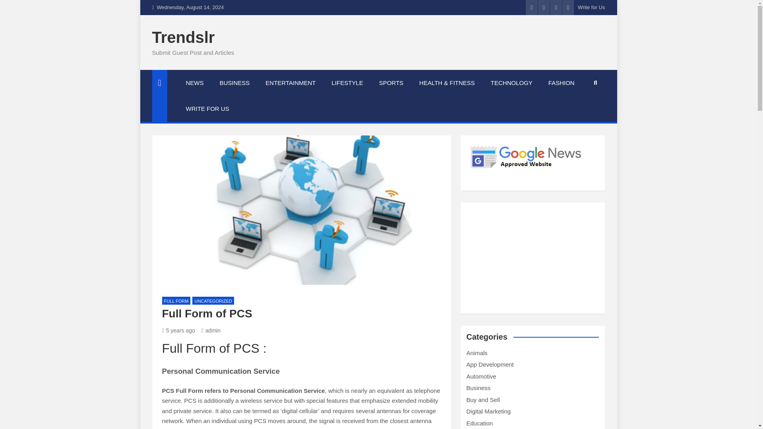 Image resolution: width=763 pixels, height=429 pixels. Describe the element at coordinates (211, 330) in the screenshot. I see `admin` at that location.